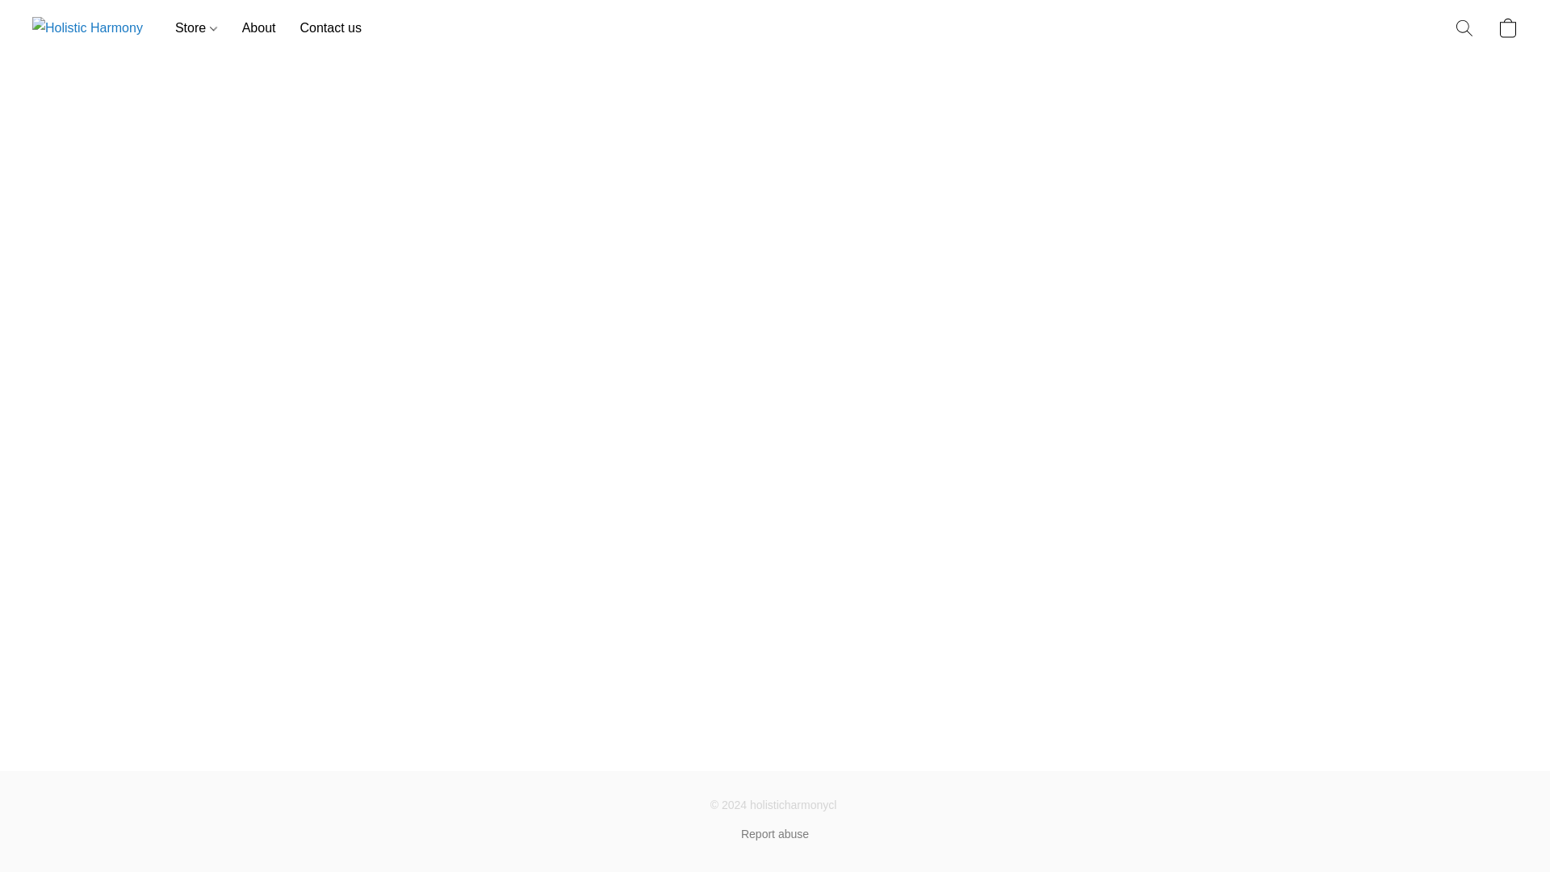 The image size is (1550, 872). Describe the element at coordinates (202, 28) in the screenshot. I see `Store` at that location.